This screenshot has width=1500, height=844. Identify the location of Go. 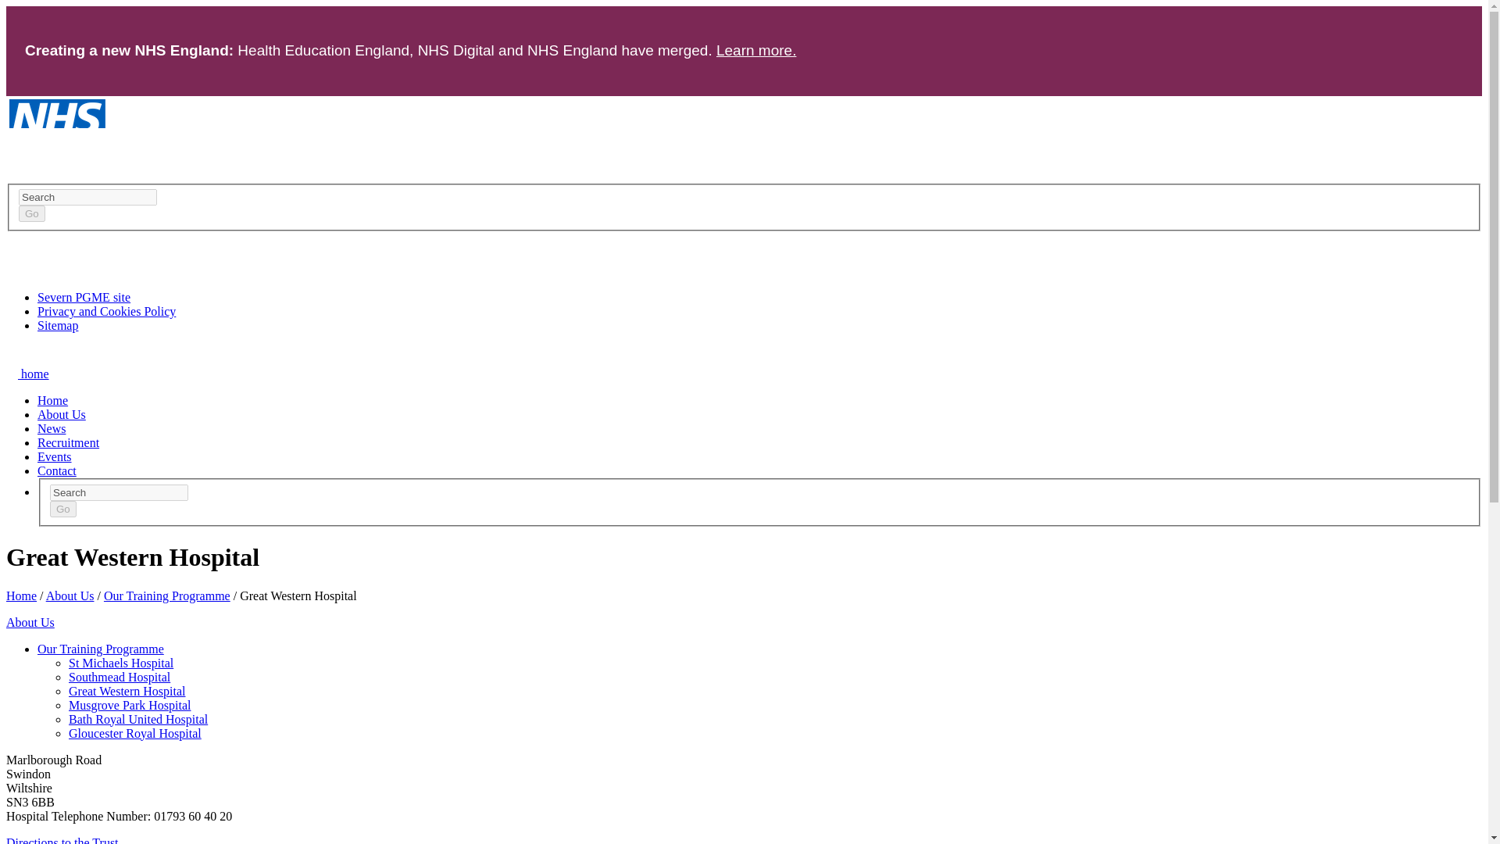
(31, 214).